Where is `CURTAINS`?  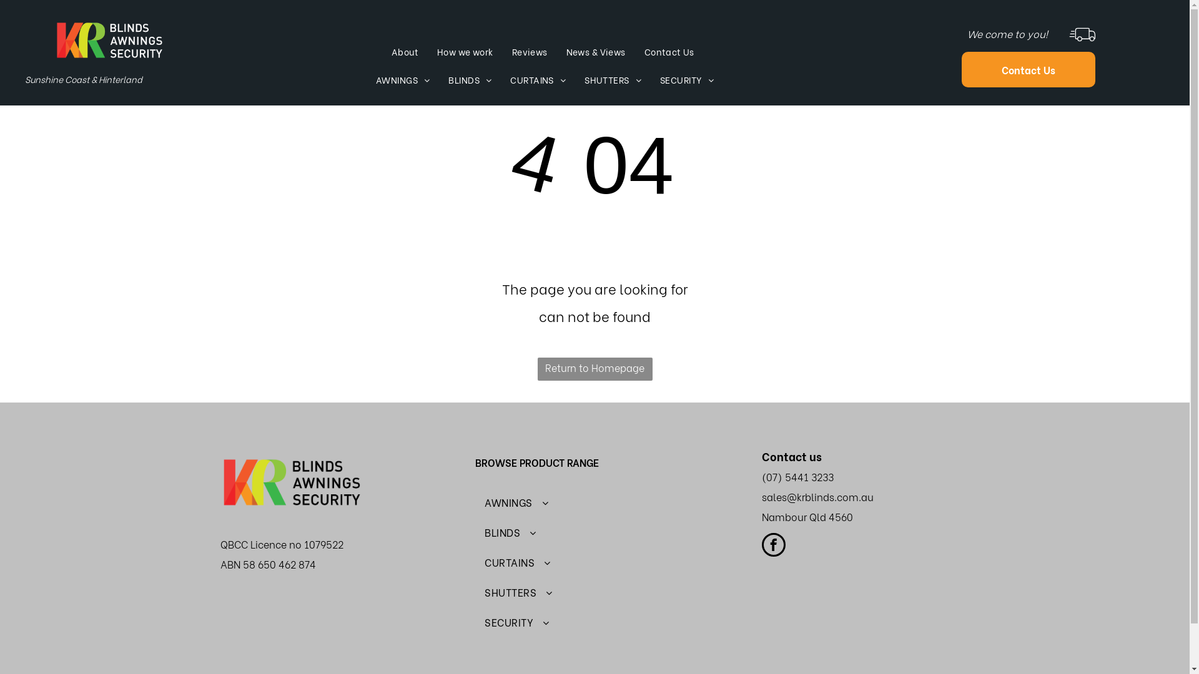
CURTAINS is located at coordinates (538, 80).